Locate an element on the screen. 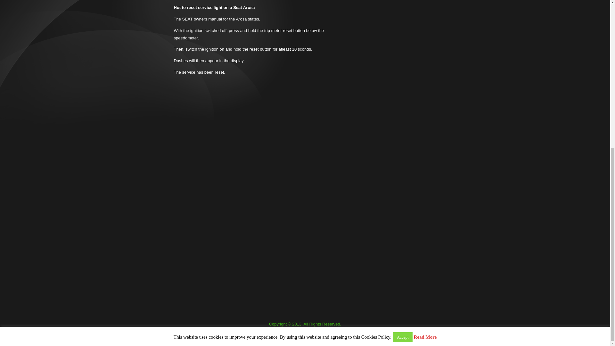  Accept is located at coordinates (403, 81).